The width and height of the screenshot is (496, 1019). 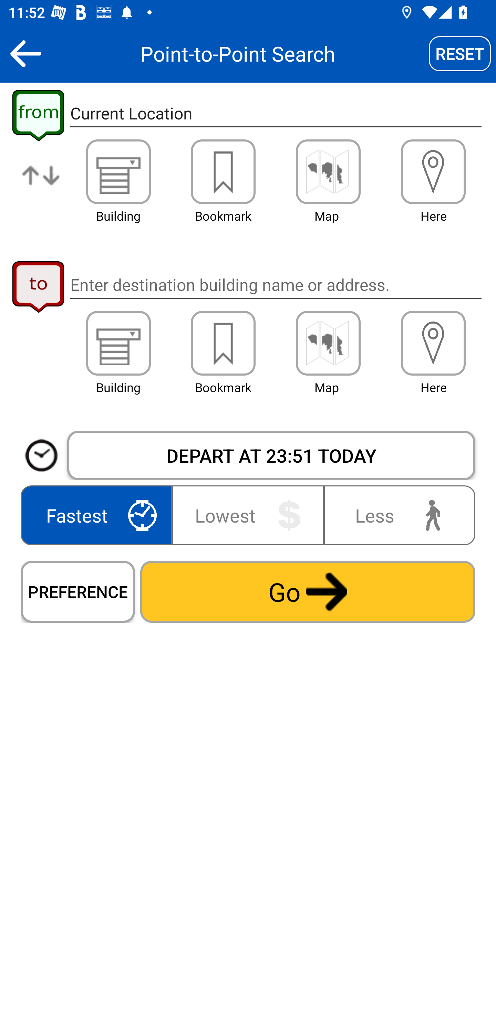 I want to click on Select location on map, so click(x=328, y=343).